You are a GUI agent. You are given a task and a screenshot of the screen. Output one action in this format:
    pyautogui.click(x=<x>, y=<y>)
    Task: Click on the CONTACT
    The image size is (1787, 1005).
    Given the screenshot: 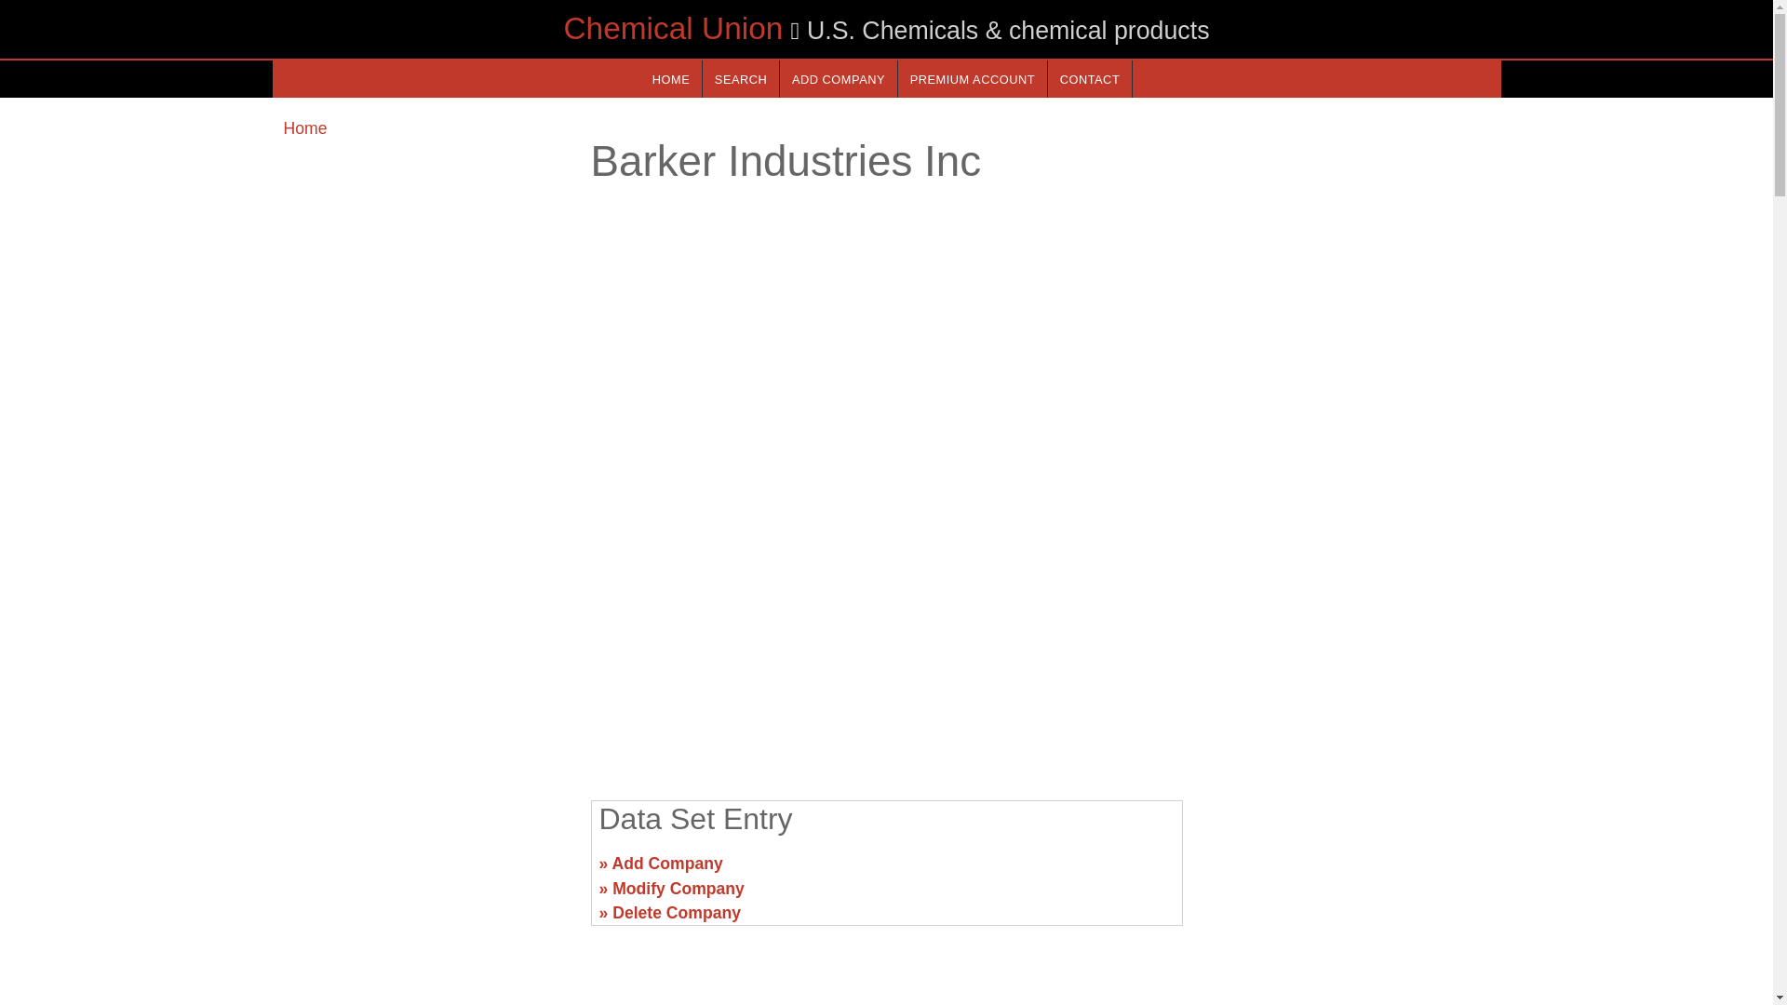 What is the action you would take?
    pyautogui.click(x=1089, y=78)
    